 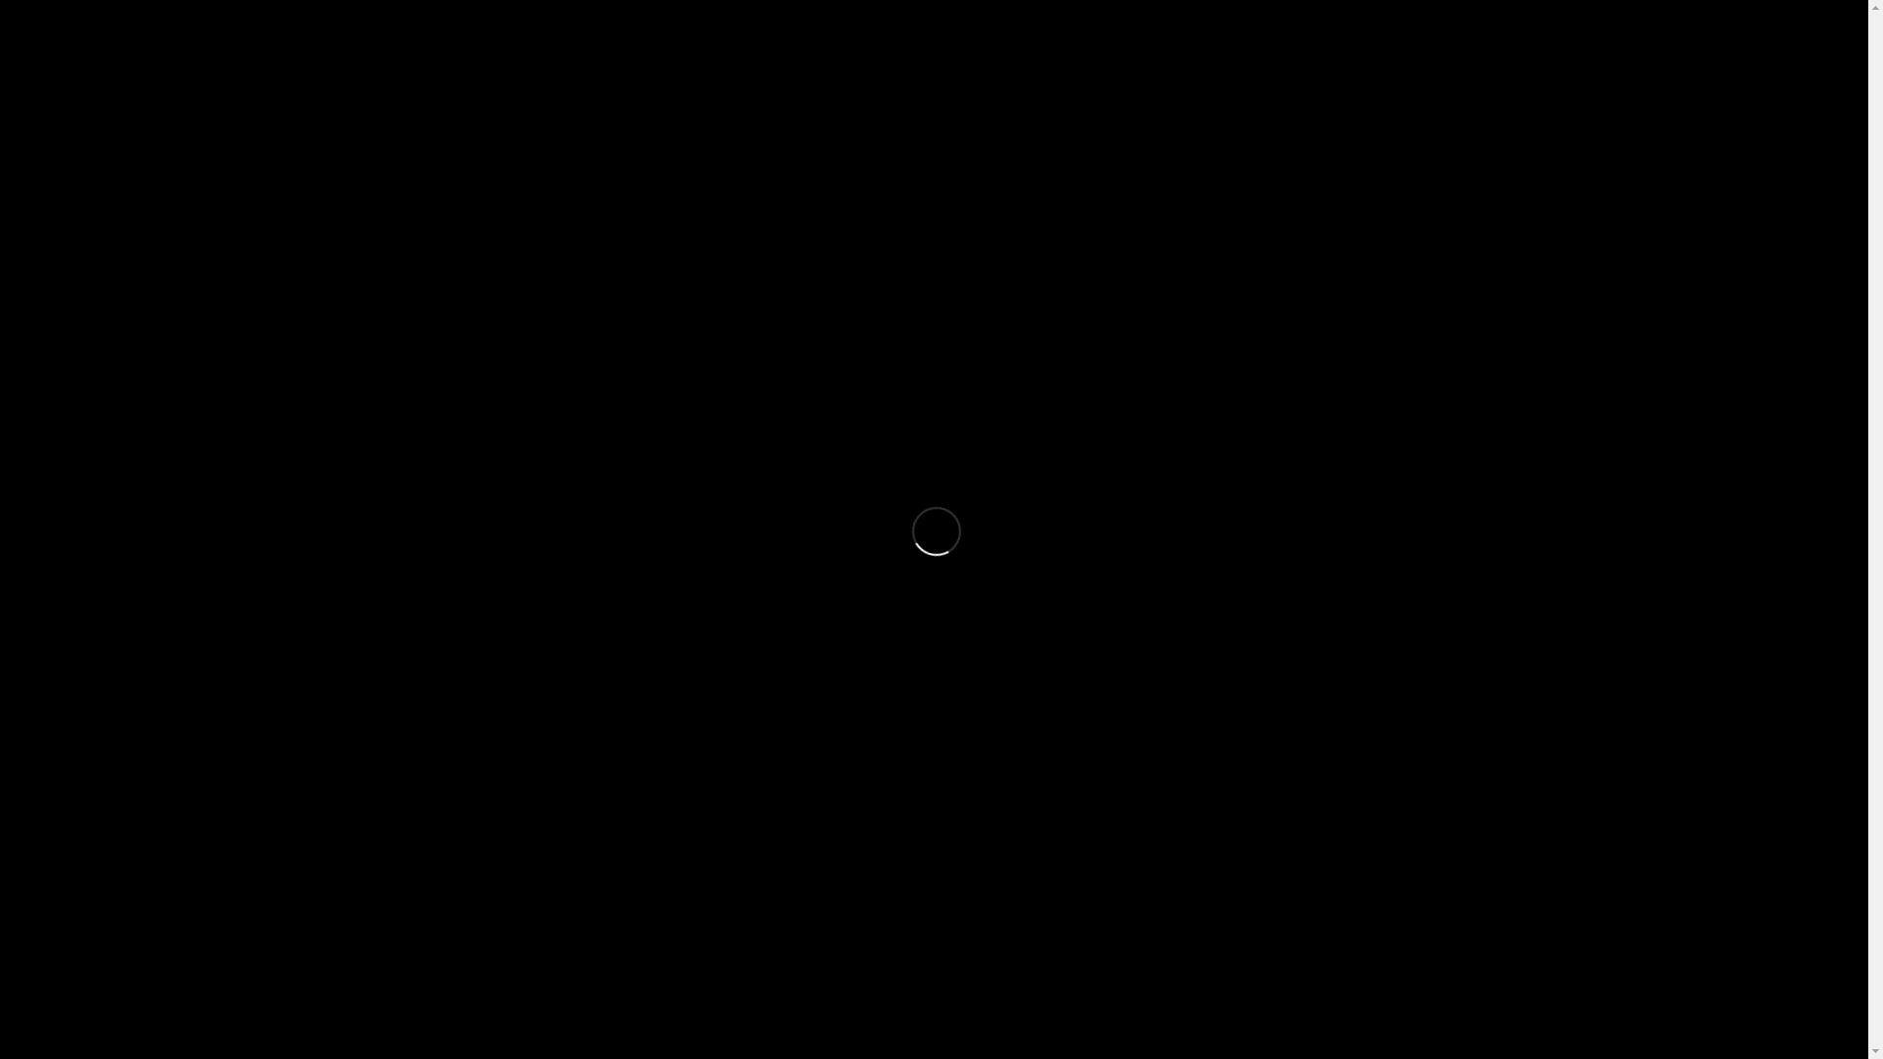 What do you see at coordinates (1785, 724) in the screenshot?
I see `CONTACT US` at bounding box center [1785, 724].